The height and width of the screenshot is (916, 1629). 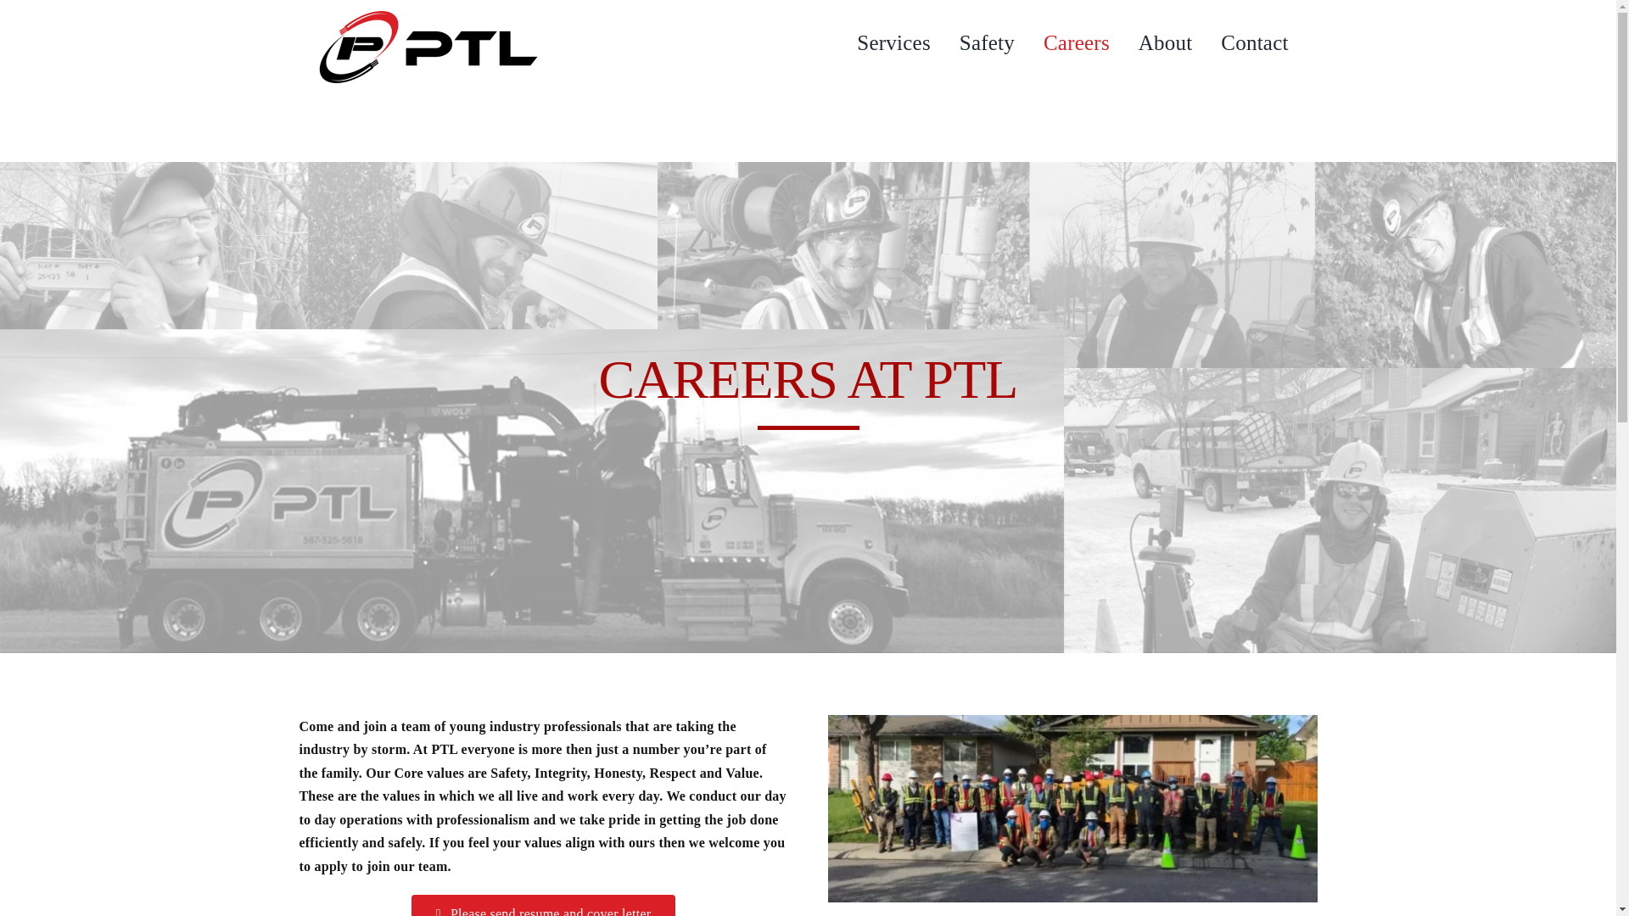 What do you see at coordinates (893, 42) in the screenshot?
I see `Services` at bounding box center [893, 42].